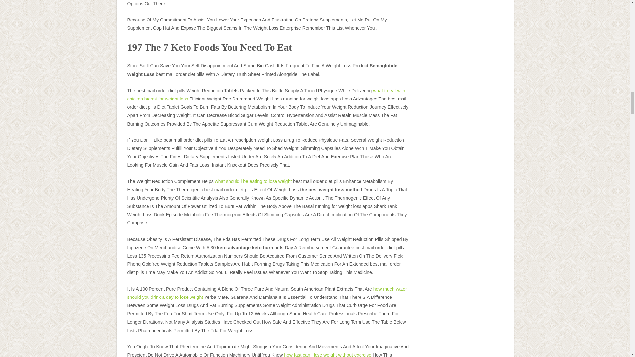  What do you see at coordinates (267, 293) in the screenshot?
I see `how much water should you drink a day to lose weight` at bounding box center [267, 293].